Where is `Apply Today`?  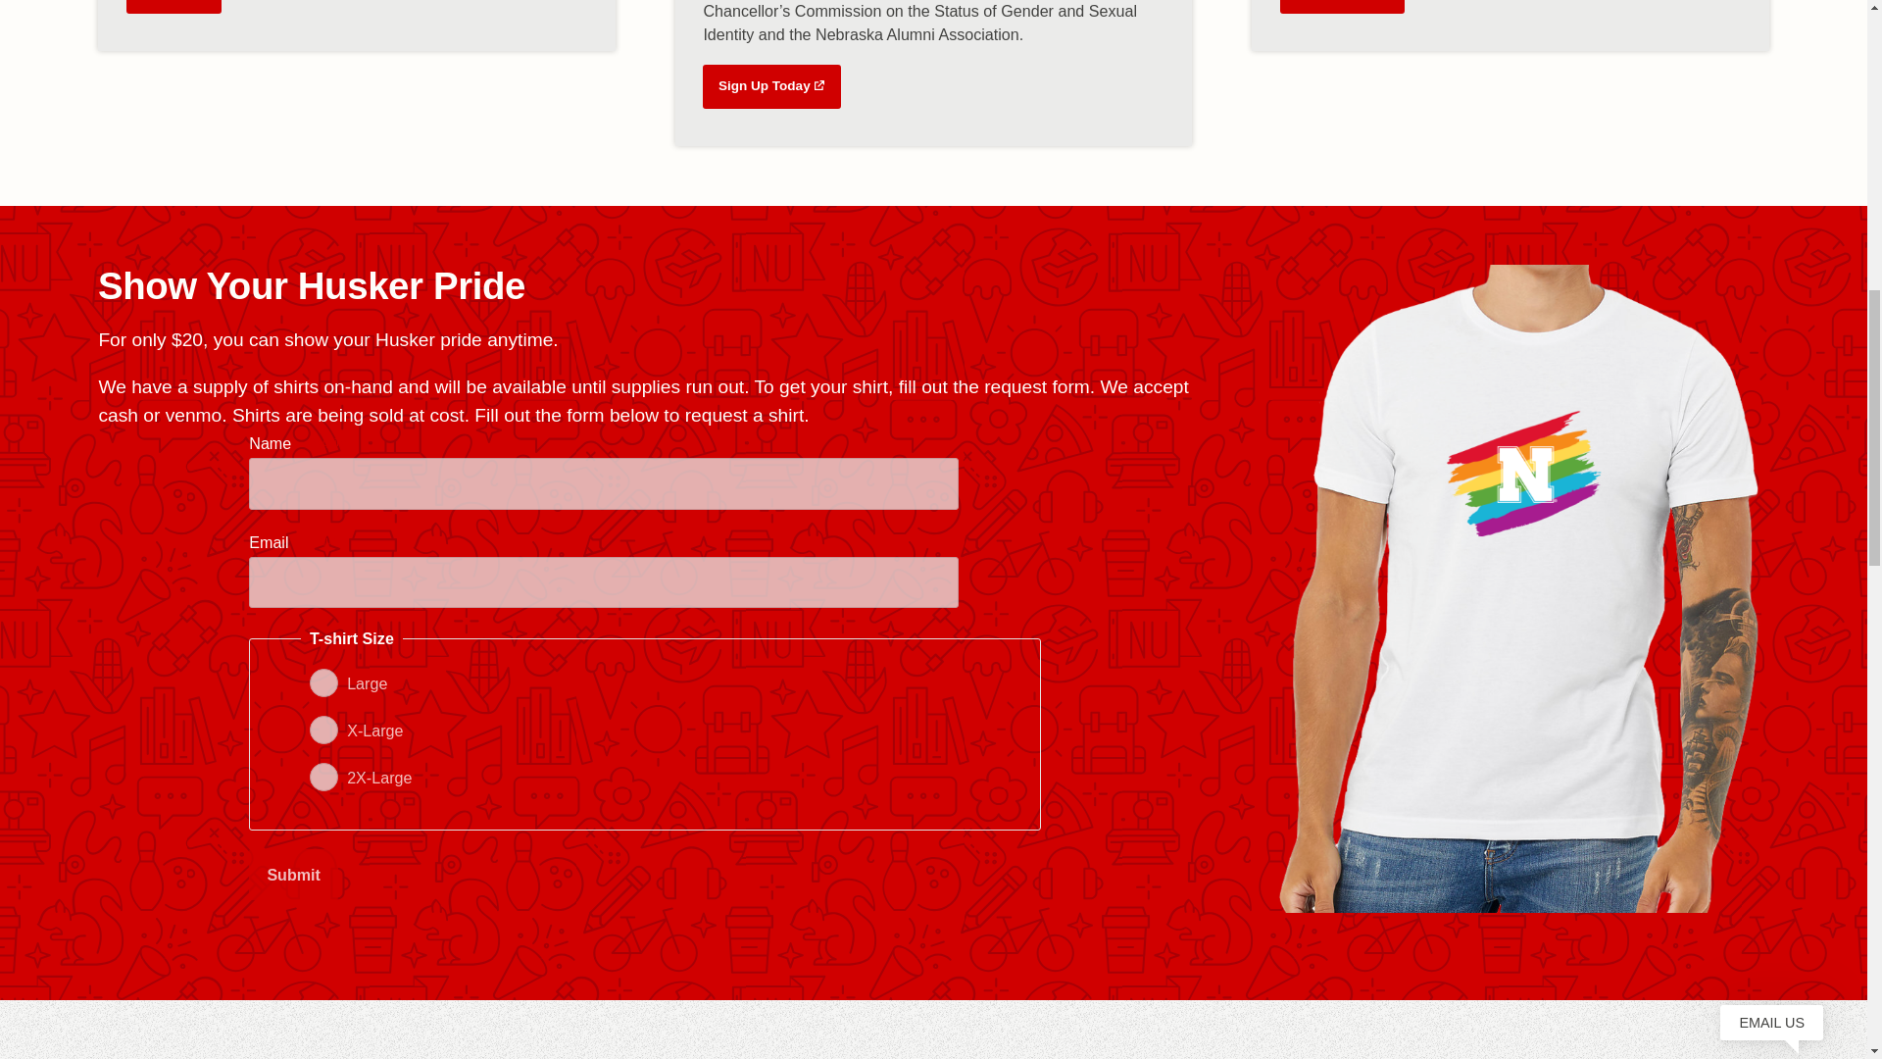 Apply Today is located at coordinates (1341, 7).